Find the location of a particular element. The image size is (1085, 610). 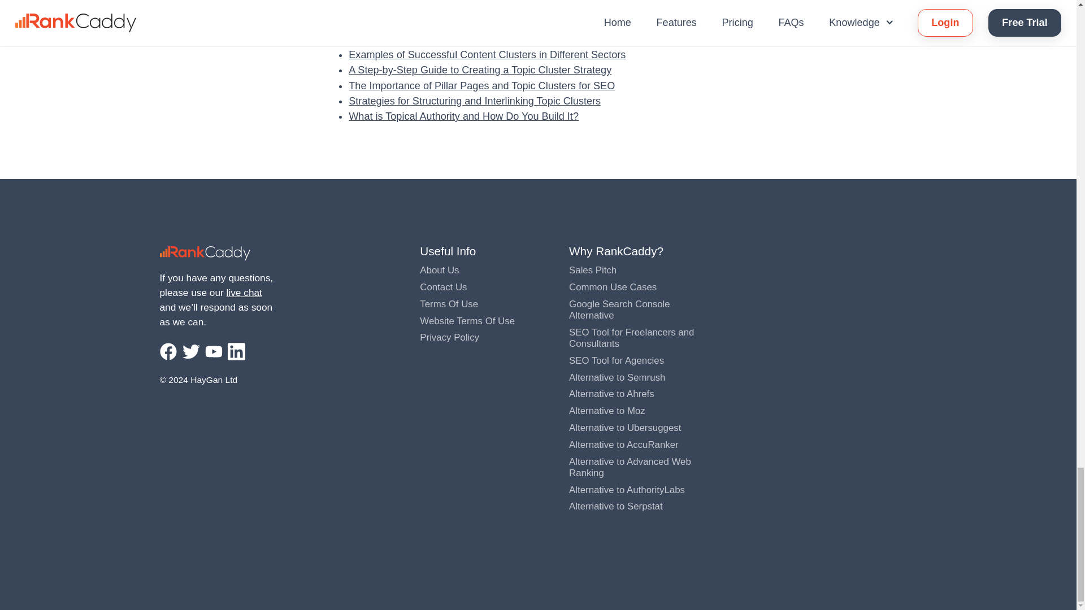

What is Topical Authority and How Do You Build It? is located at coordinates (463, 116).